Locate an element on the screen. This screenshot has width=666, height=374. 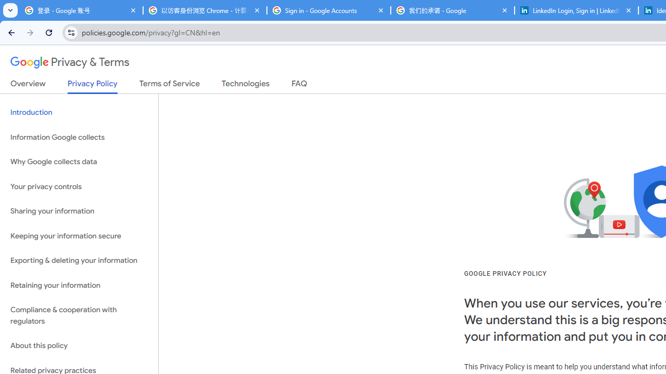
Compliance & cooperation with regulators is located at coordinates (79, 316).